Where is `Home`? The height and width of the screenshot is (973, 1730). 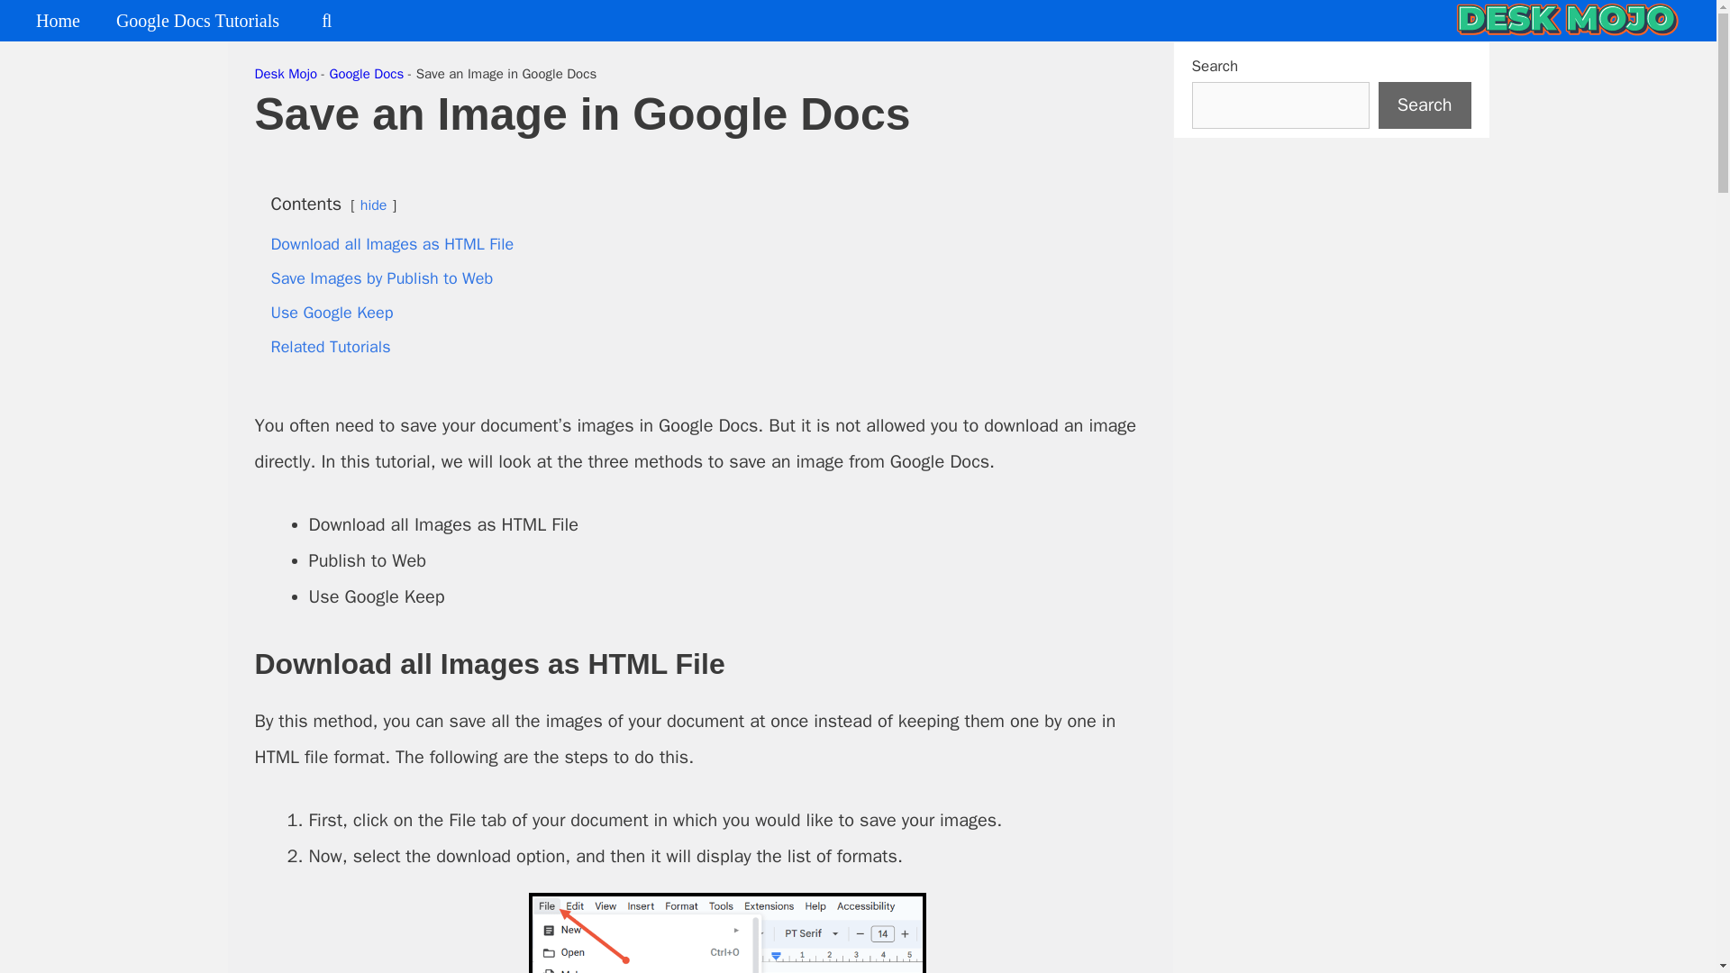 Home is located at coordinates (58, 21).